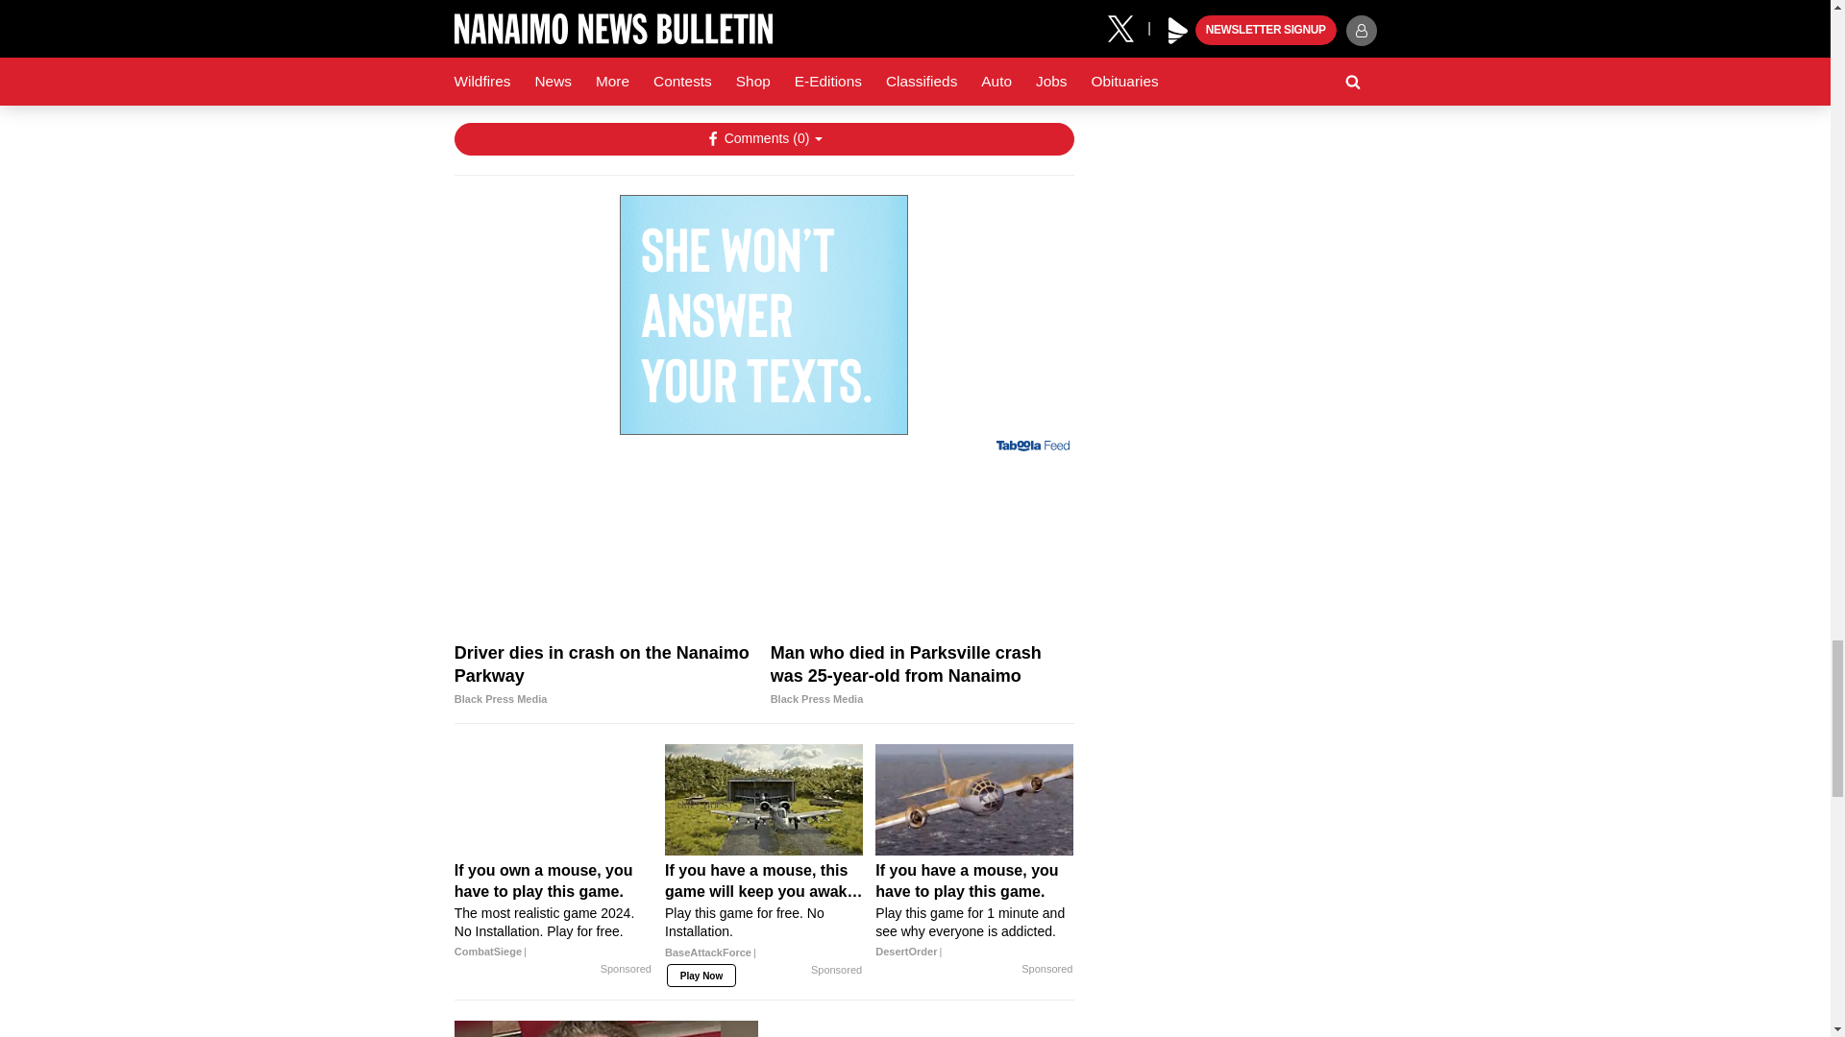 Image resolution: width=1845 pixels, height=1037 pixels. I want to click on Show Comments, so click(763, 139).